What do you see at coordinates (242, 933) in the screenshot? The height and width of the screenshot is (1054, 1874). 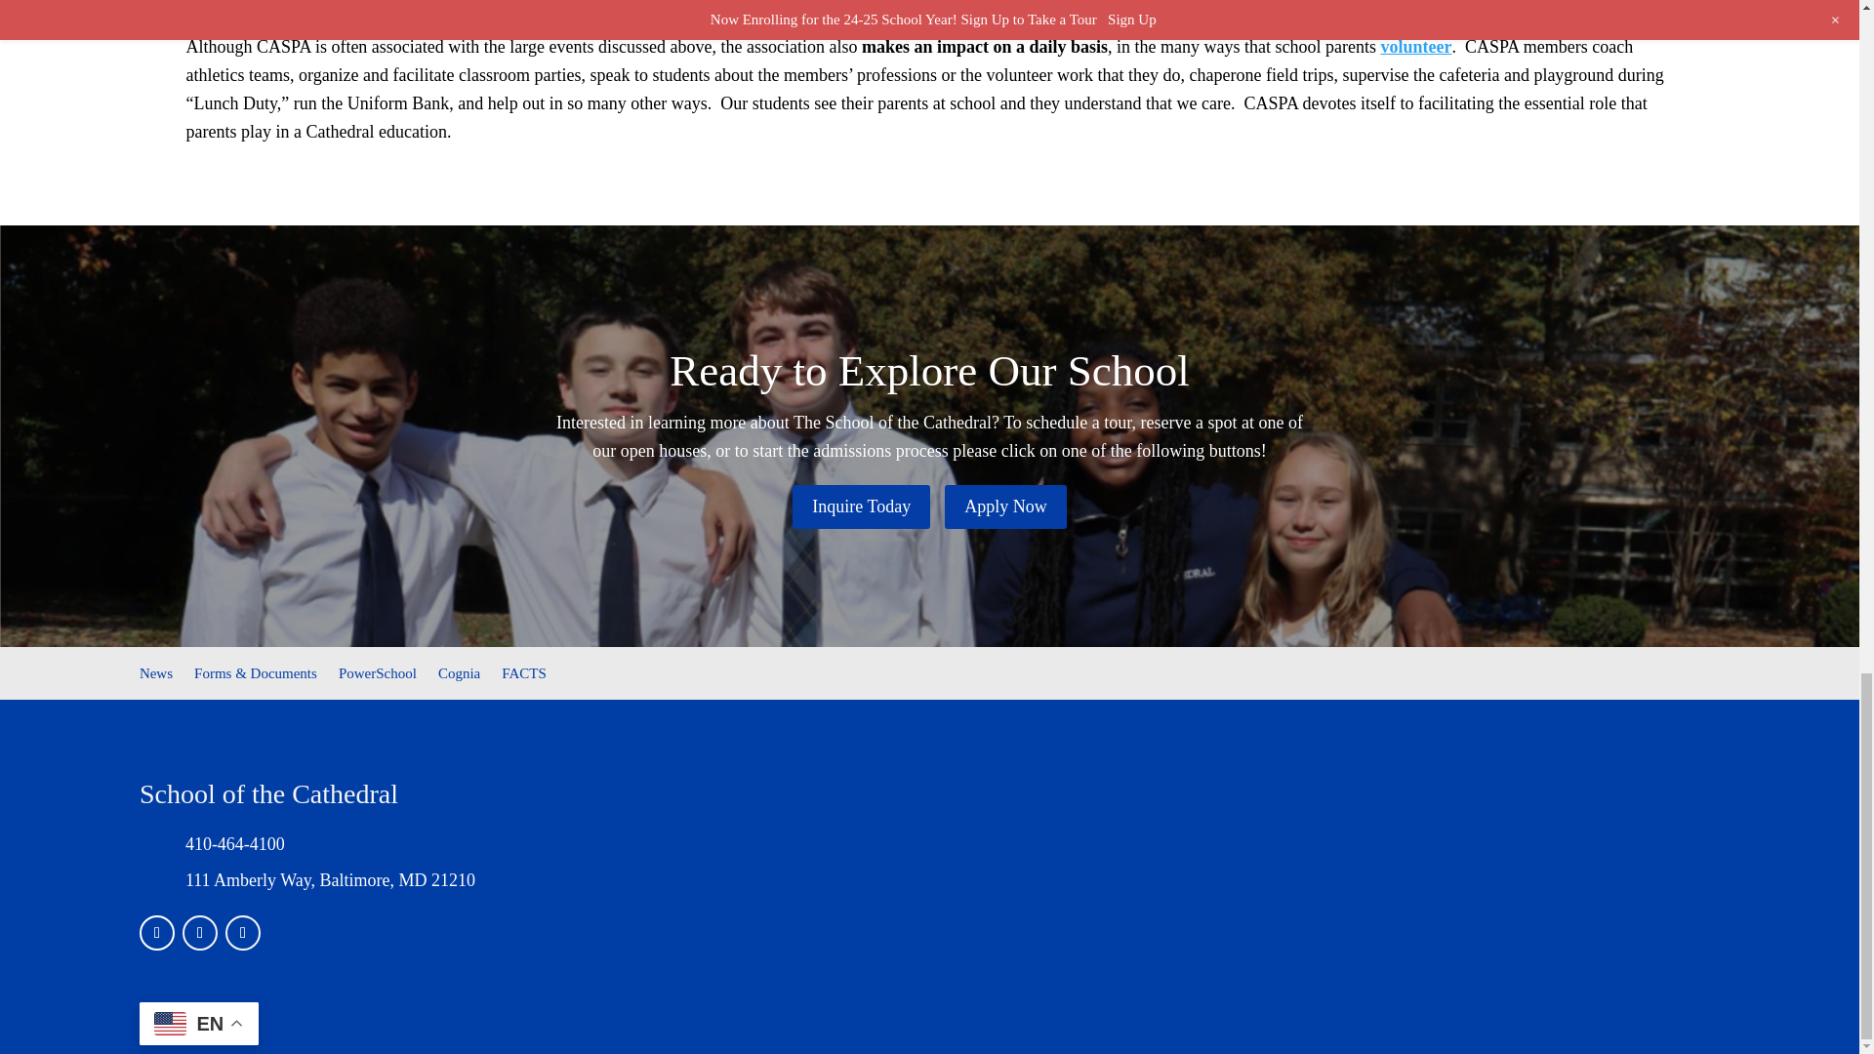 I see `Follow on X` at bounding box center [242, 933].